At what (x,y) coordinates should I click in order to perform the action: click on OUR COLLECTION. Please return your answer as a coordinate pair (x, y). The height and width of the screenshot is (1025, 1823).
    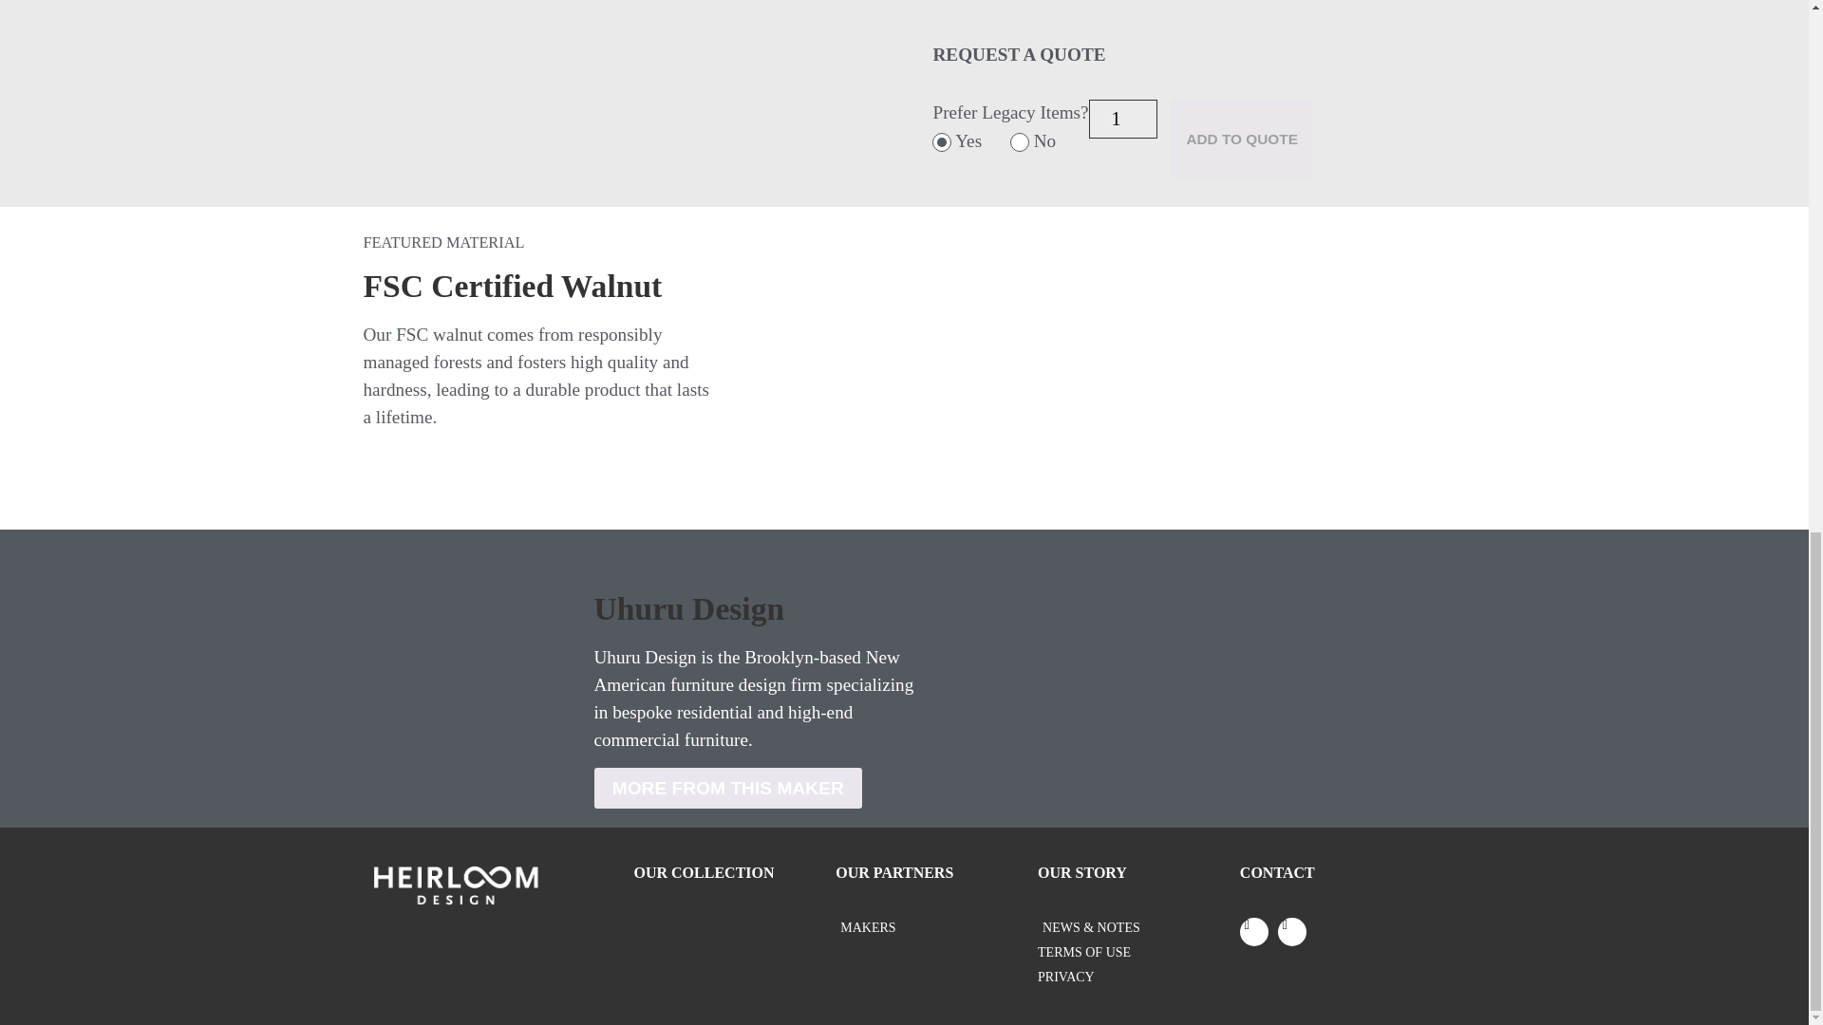
    Looking at the image, I should click on (705, 872).